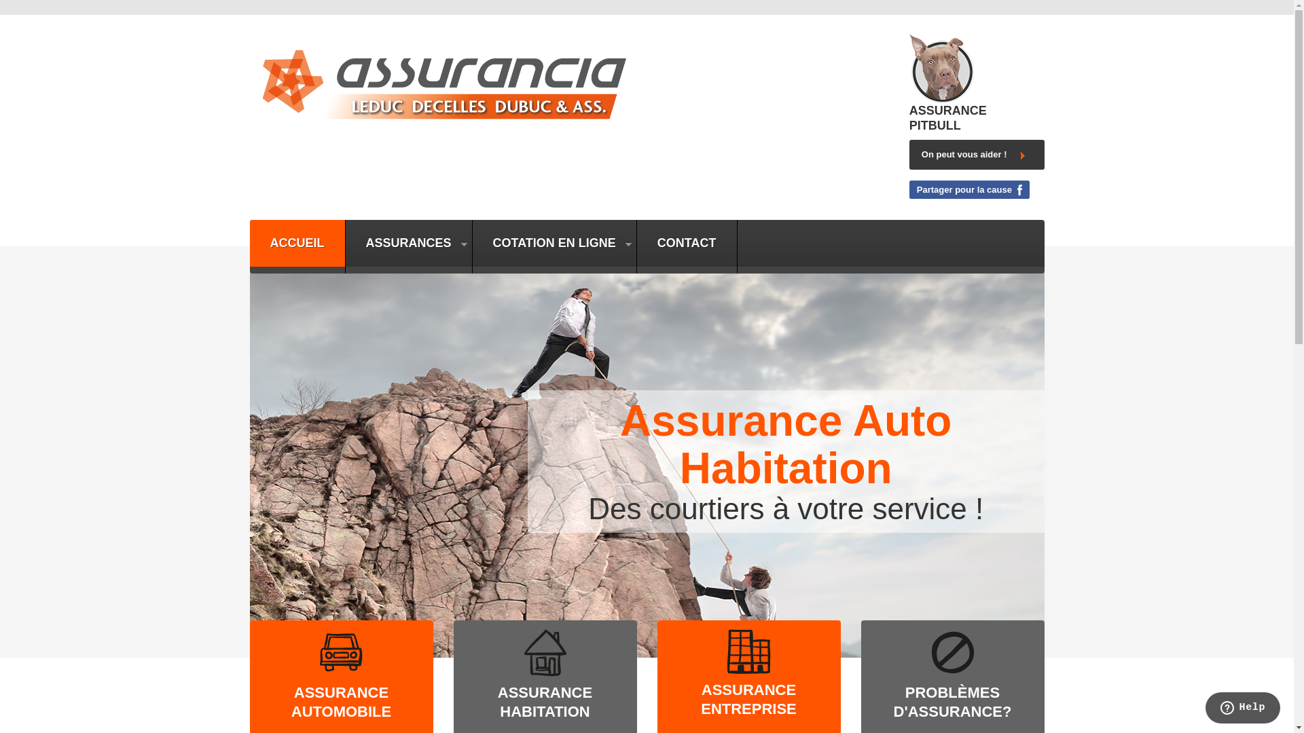 Image resolution: width=1304 pixels, height=733 pixels. Describe the element at coordinates (748, 699) in the screenshot. I see `ASSURANCE
ENTREPRISE` at that location.